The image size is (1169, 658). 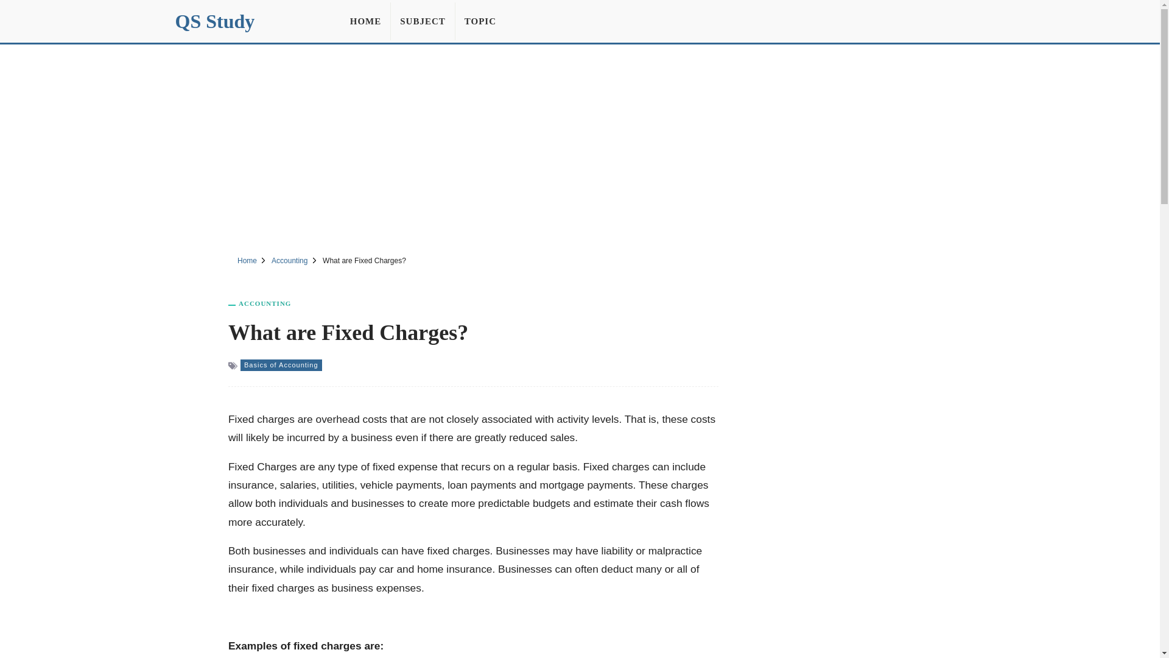 What do you see at coordinates (423, 21) in the screenshot?
I see `Subject` at bounding box center [423, 21].